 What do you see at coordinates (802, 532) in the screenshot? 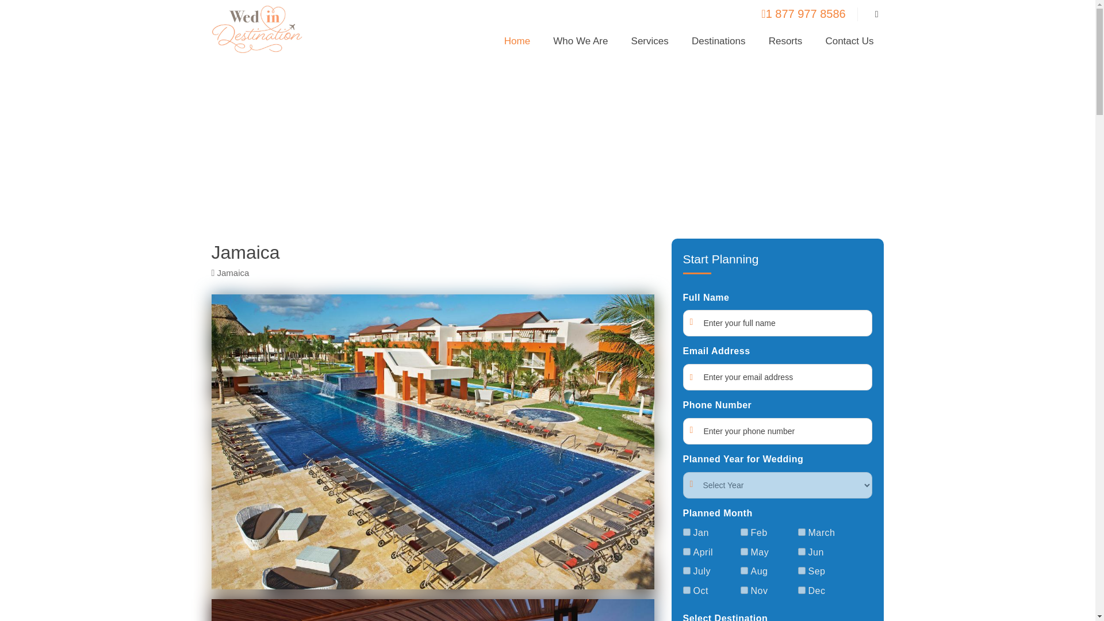
I see ` March ` at bounding box center [802, 532].